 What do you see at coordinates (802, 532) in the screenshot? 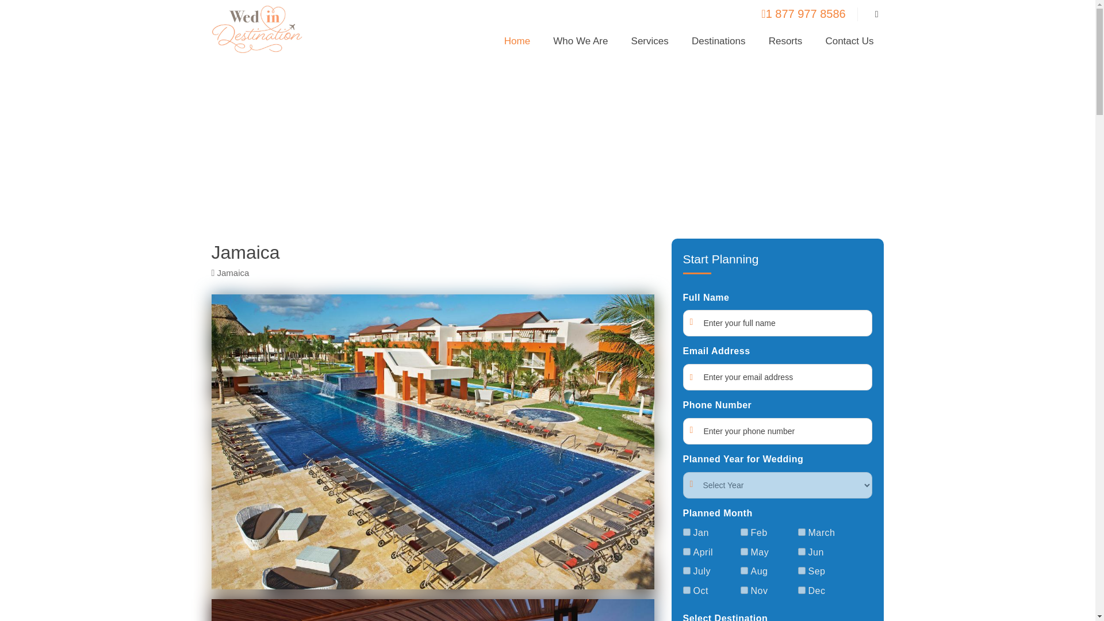
I see ` March ` at bounding box center [802, 532].